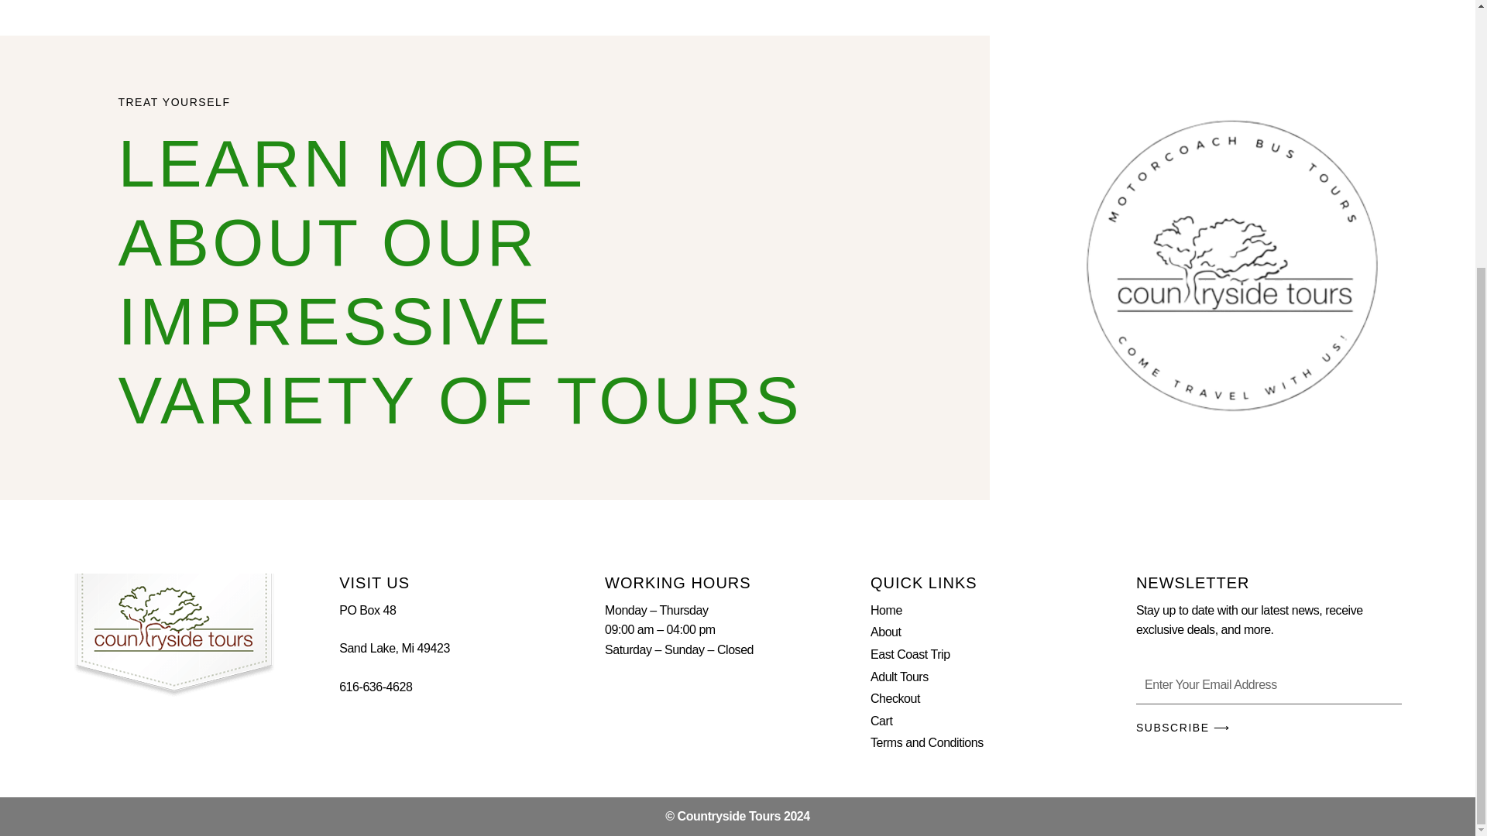 The height and width of the screenshot is (836, 1487). Describe the element at coordinates (1002, 611) in the screenshot. I see `Home` at that location.